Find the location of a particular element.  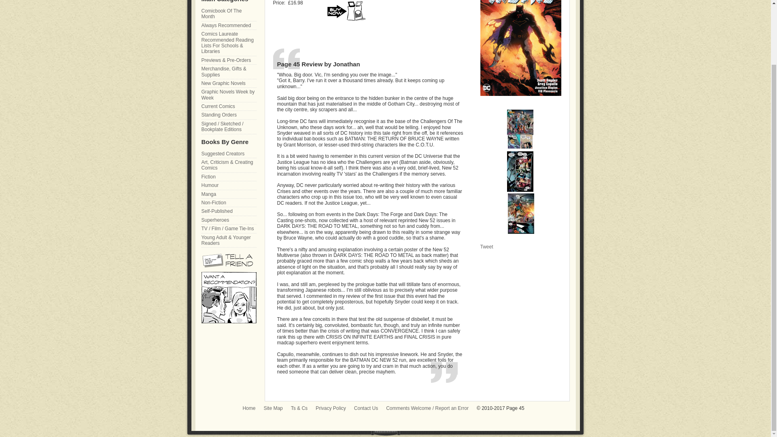

Standing Orders is located at coordinates (229, 115).